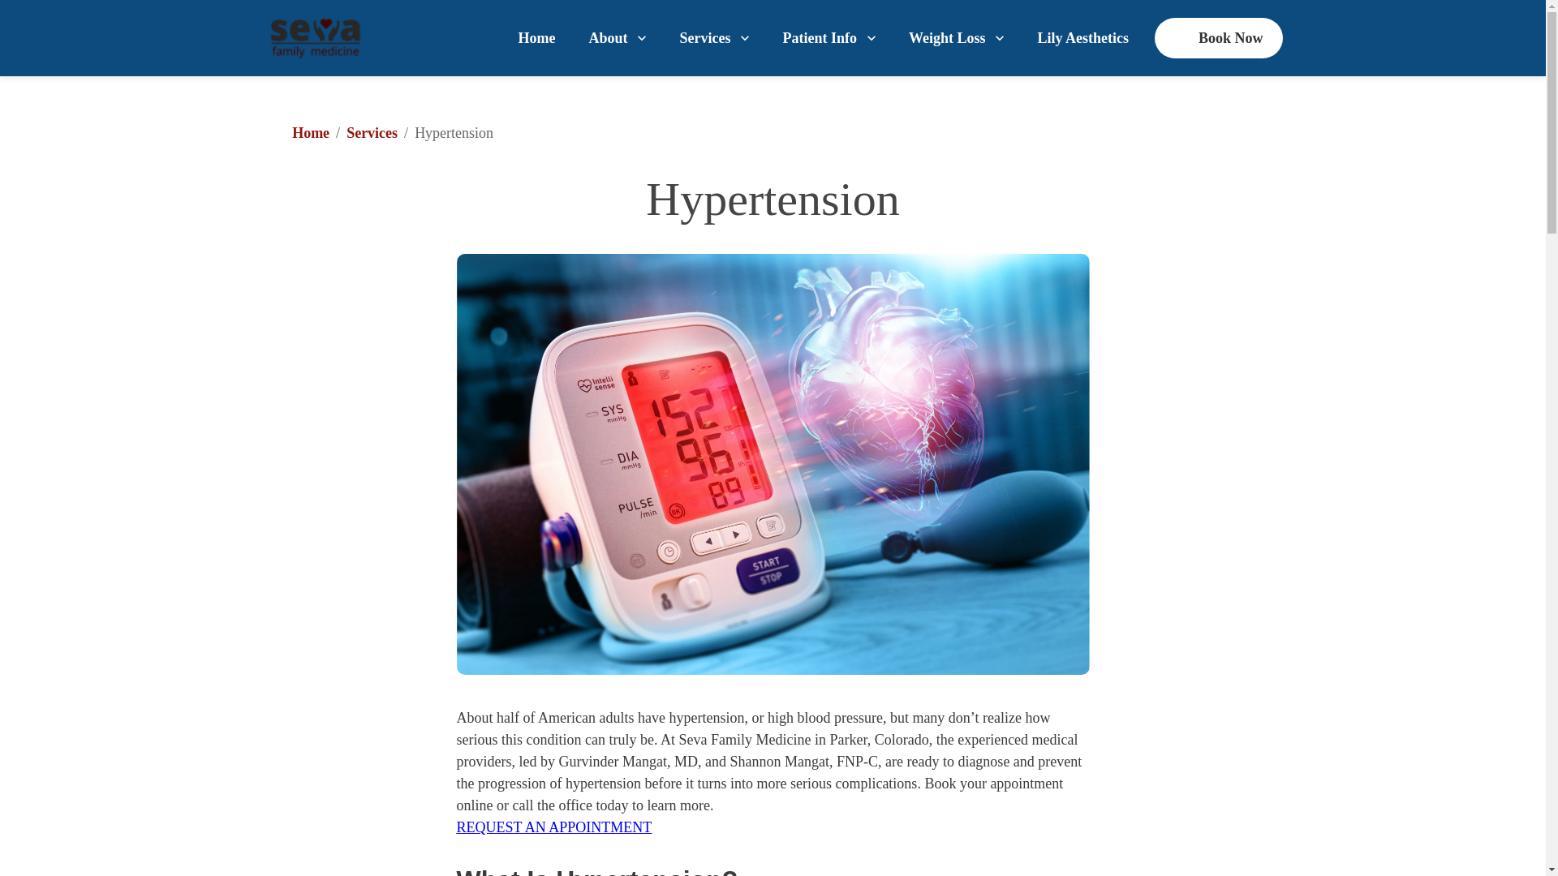 Image resolution: width=1558 pixels, height=876 pixels. Describe the element at coordinates (553, 827) in the screenshot. I see `REQUEST AN APPOINTMENT` at that location.